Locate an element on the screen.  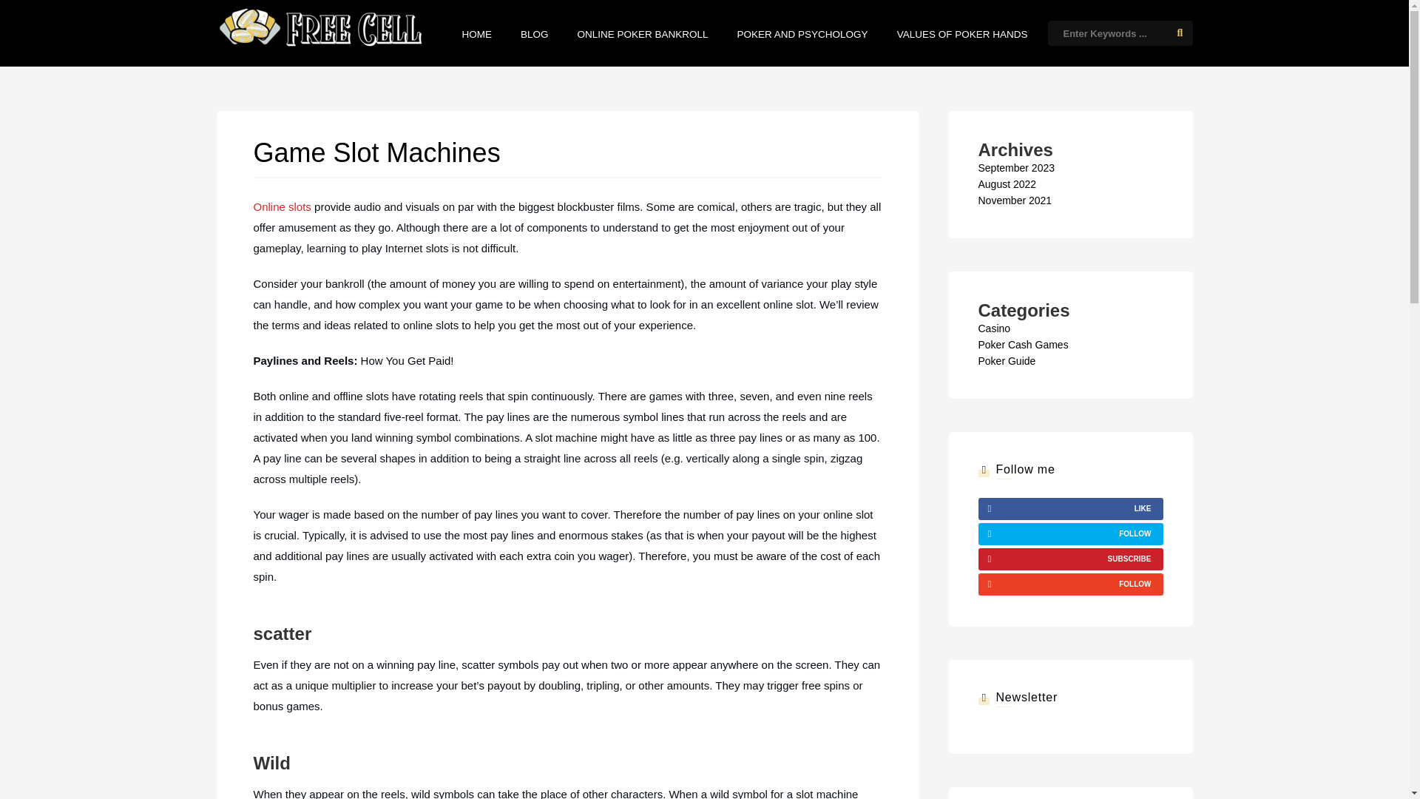
POKER AND PSYCHOLOGY is located at coordinates (802, 34).